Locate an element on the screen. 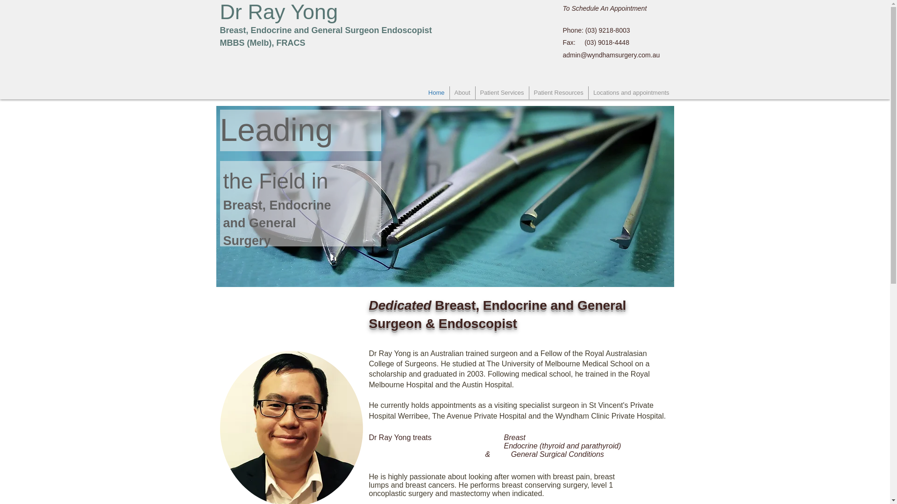 The image size is (897, 504). Locations and appointments is located at coordinates (631, 92).